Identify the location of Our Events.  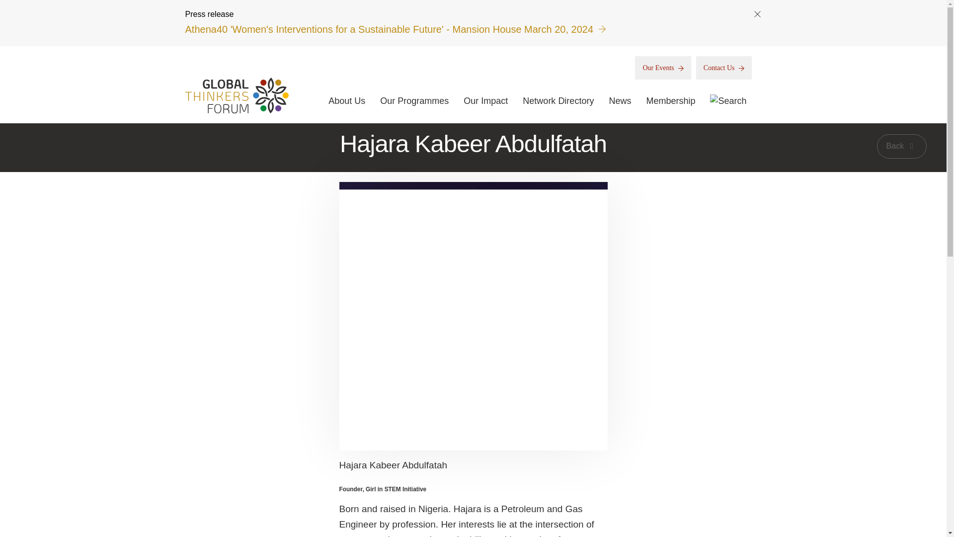
(663, 67).